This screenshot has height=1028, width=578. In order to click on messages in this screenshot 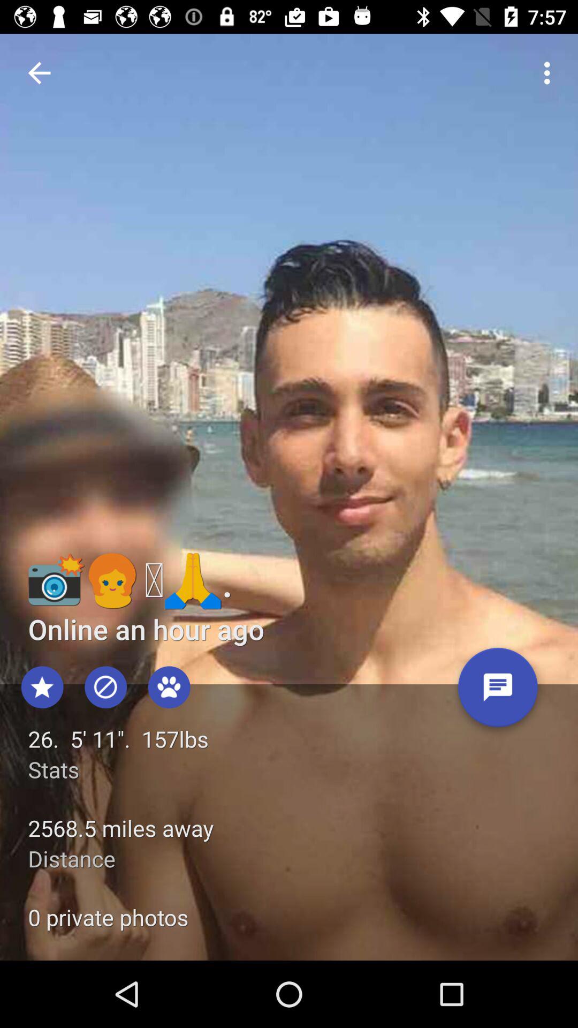, I will do `click(498, 692)`.